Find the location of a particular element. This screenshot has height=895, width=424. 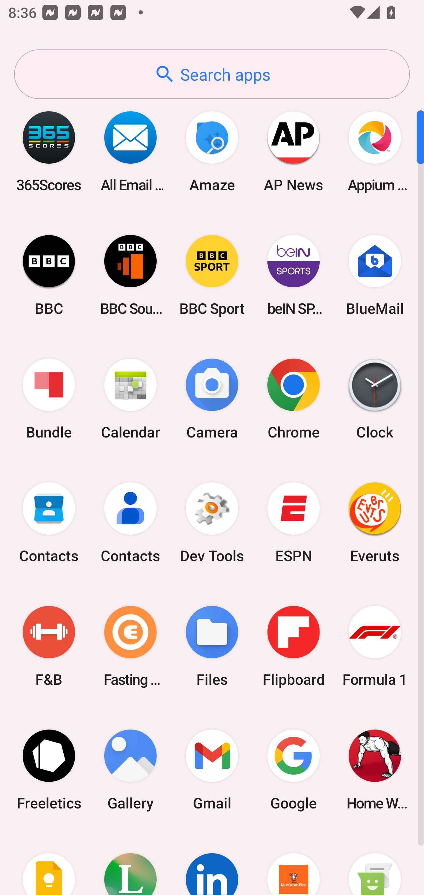

Formula 1 is located at coordinates (375, 646).